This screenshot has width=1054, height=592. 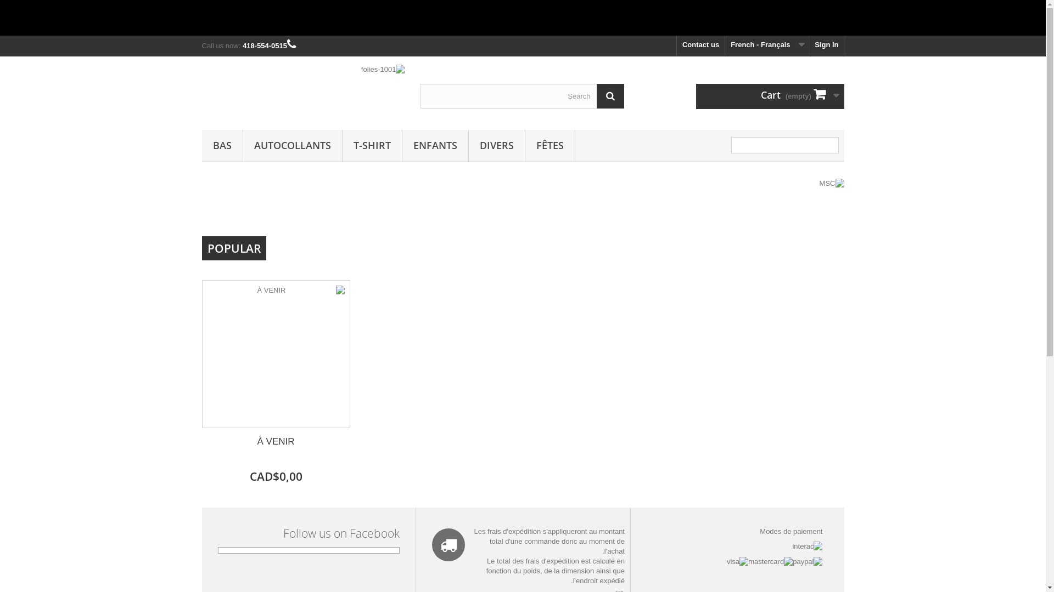 I want to click on ENFANTS, so click(x=435, y=146).